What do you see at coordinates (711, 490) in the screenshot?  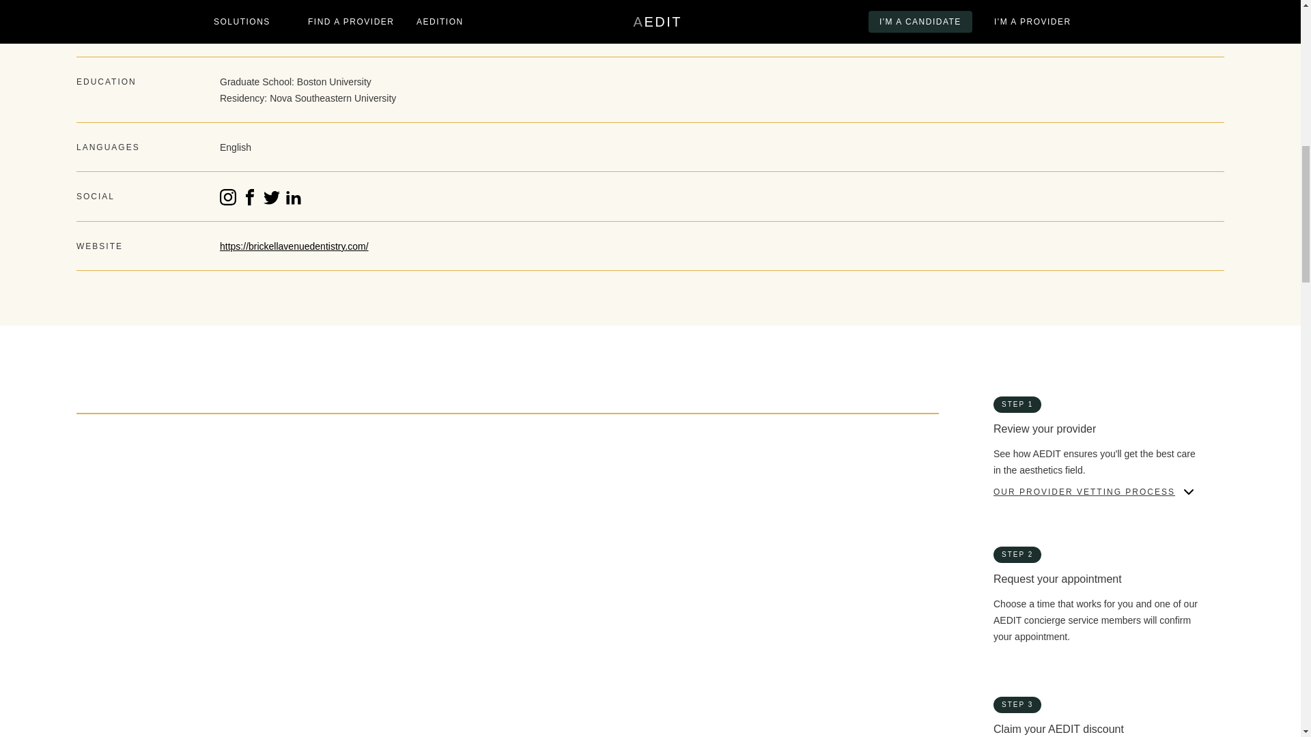 I see `MALFORMED TEETH` at bounding box center [711, 490].